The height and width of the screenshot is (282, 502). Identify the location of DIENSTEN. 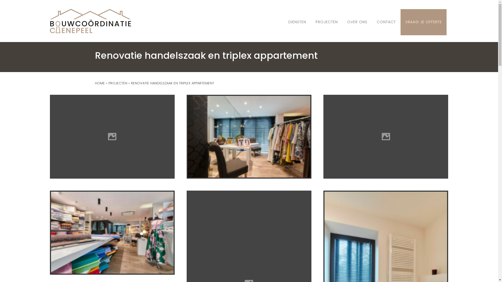
(297, 22).